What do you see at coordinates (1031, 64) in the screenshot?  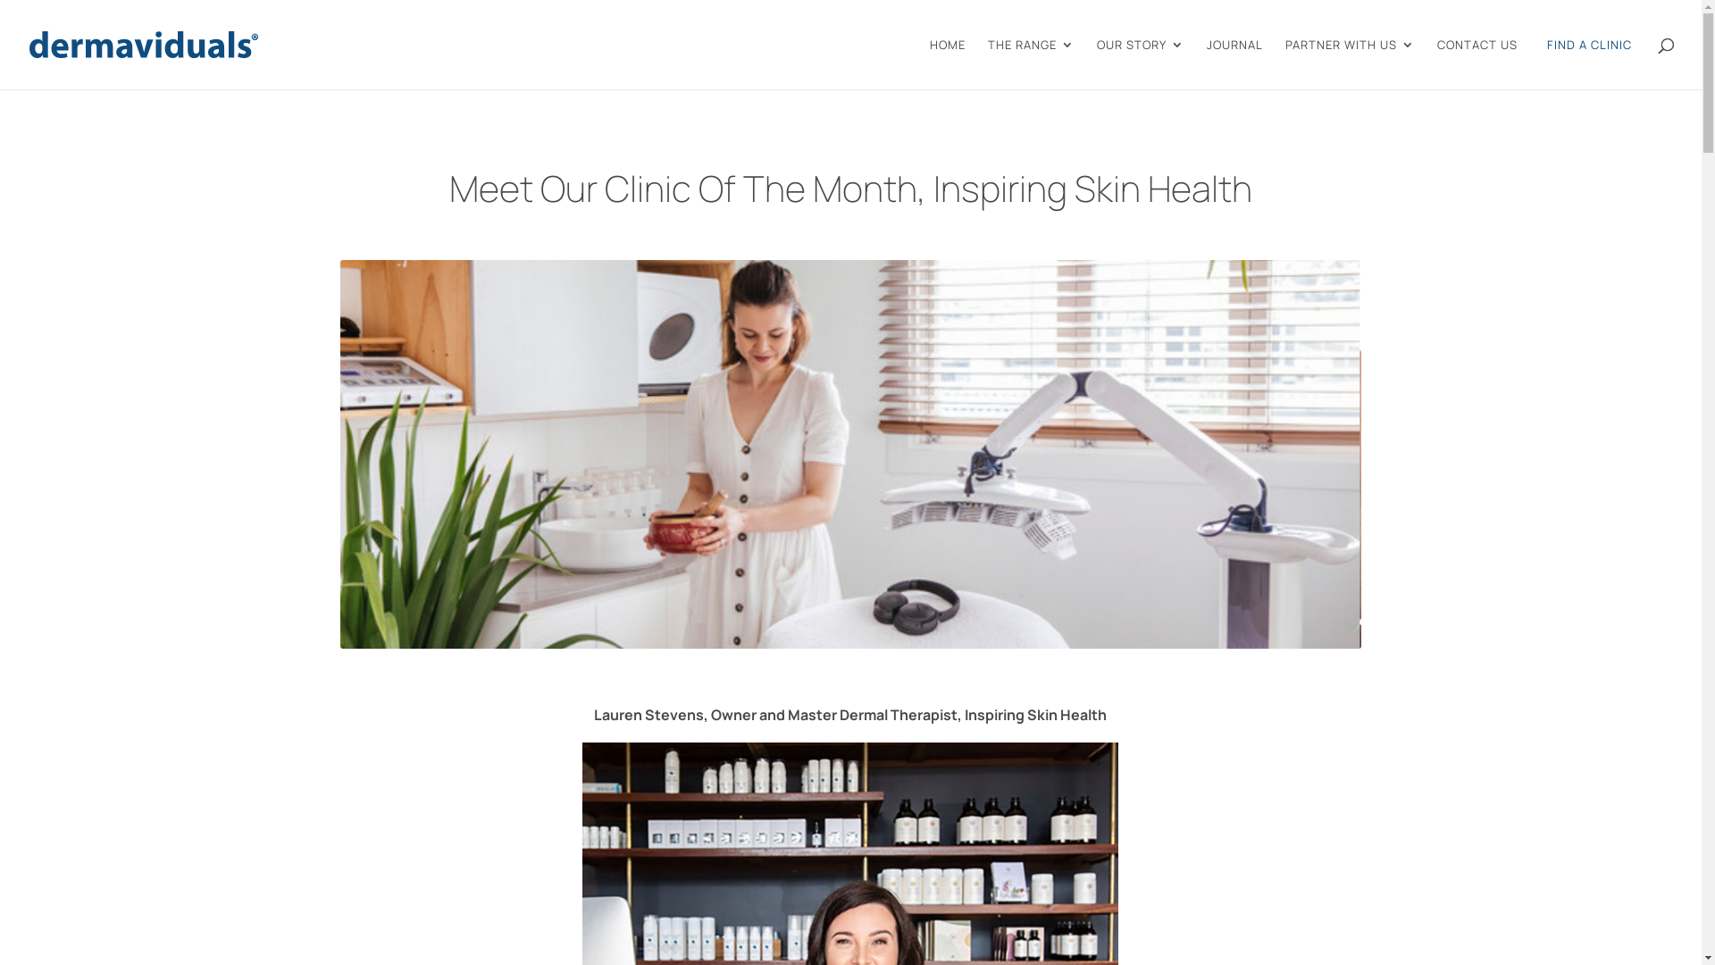 I see `THE RANGE` at bounding box center [1031, 64].